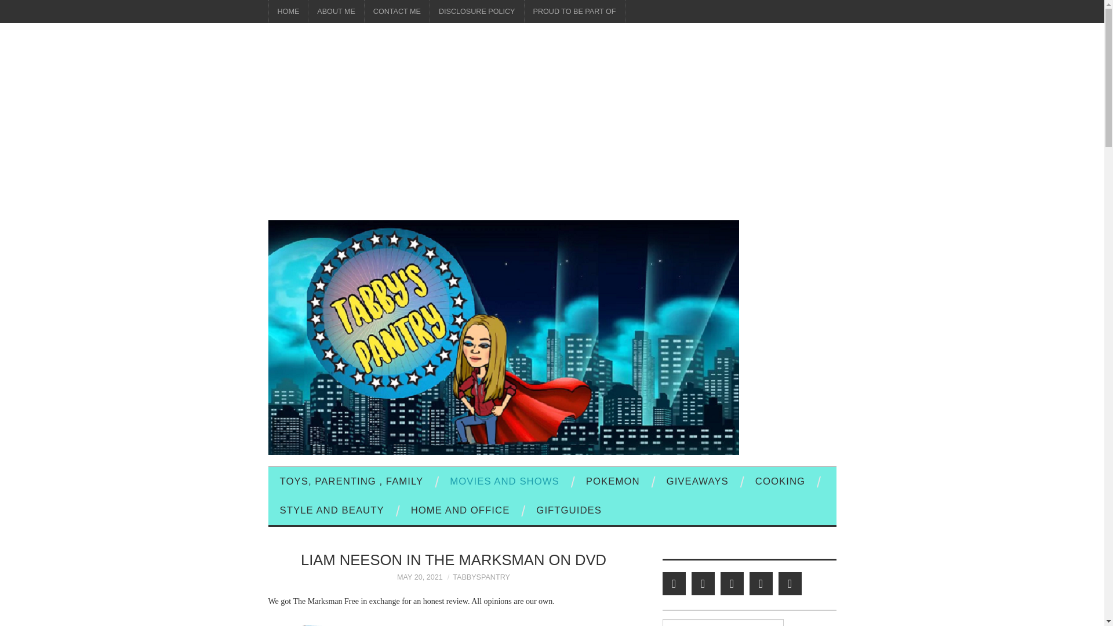  What do you see at coordinates (460, 511) in the screenshot?
I see `HOME AND OFFICE` at bounding box center [460, 511].